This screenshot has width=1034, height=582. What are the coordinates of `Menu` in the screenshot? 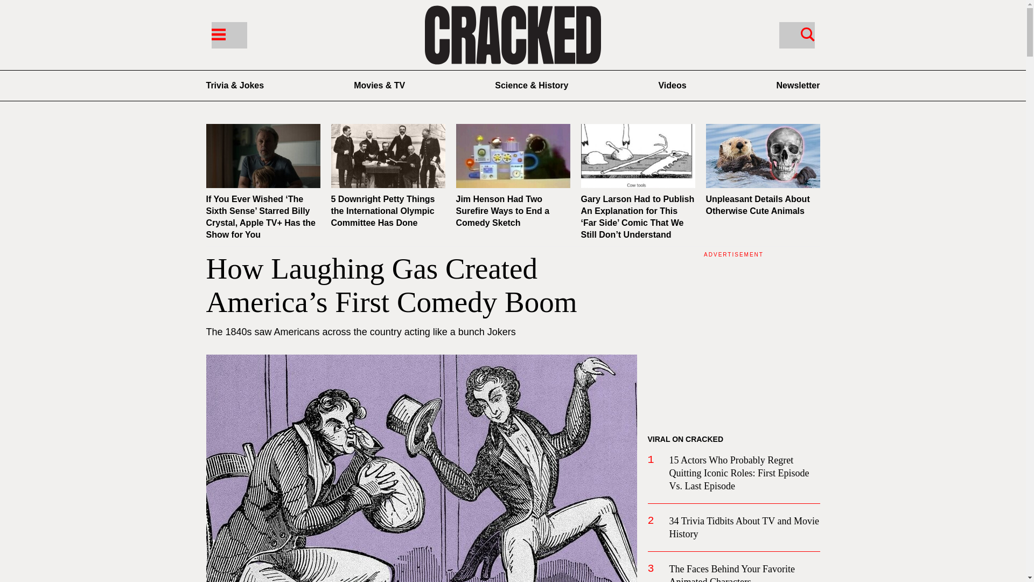 It's located at (228, 34).